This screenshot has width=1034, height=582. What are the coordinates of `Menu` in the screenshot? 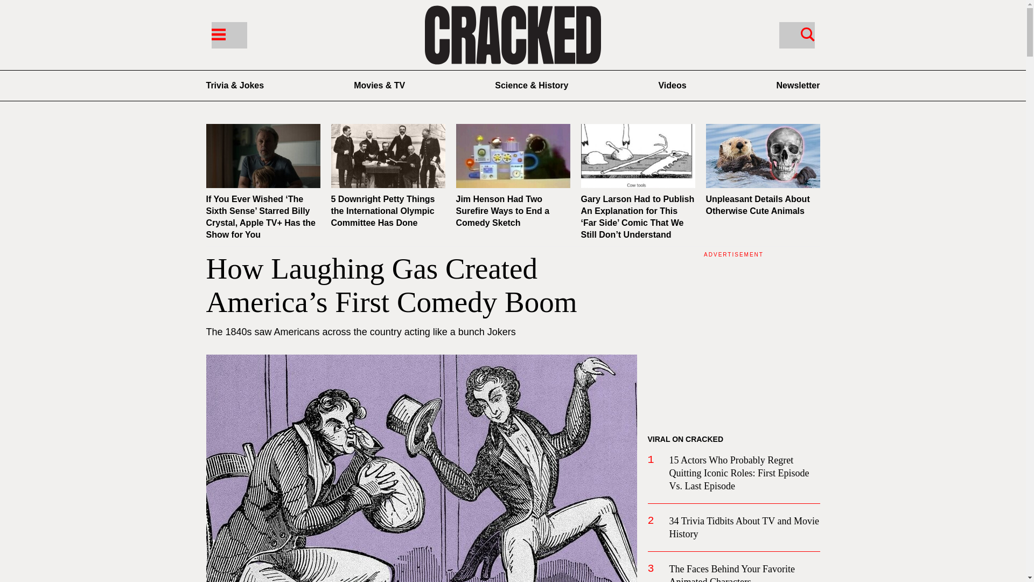 It's located at (228, 34).